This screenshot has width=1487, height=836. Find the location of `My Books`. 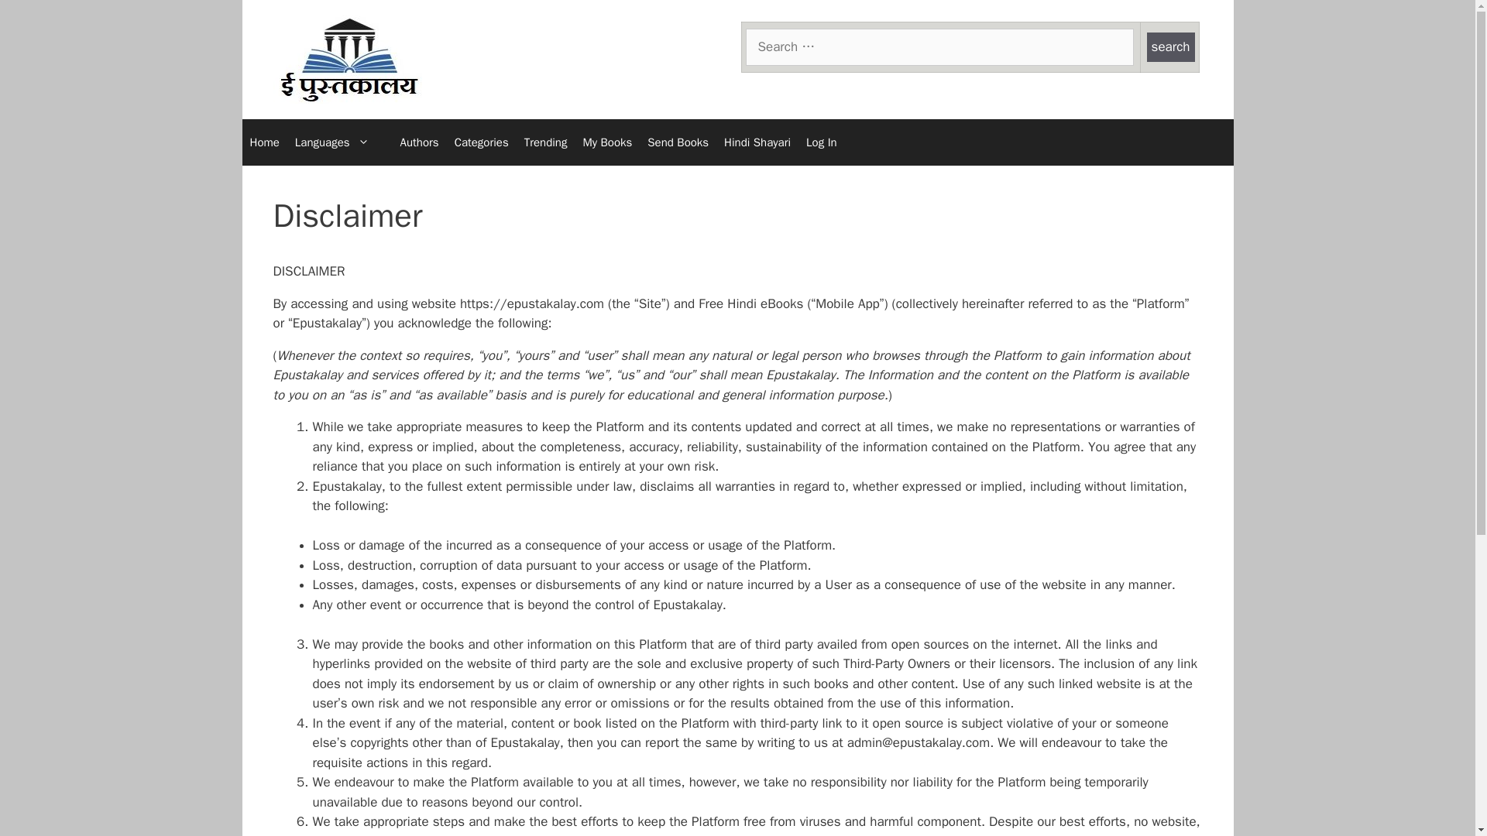

My Books is located at coordinates (606, 142).